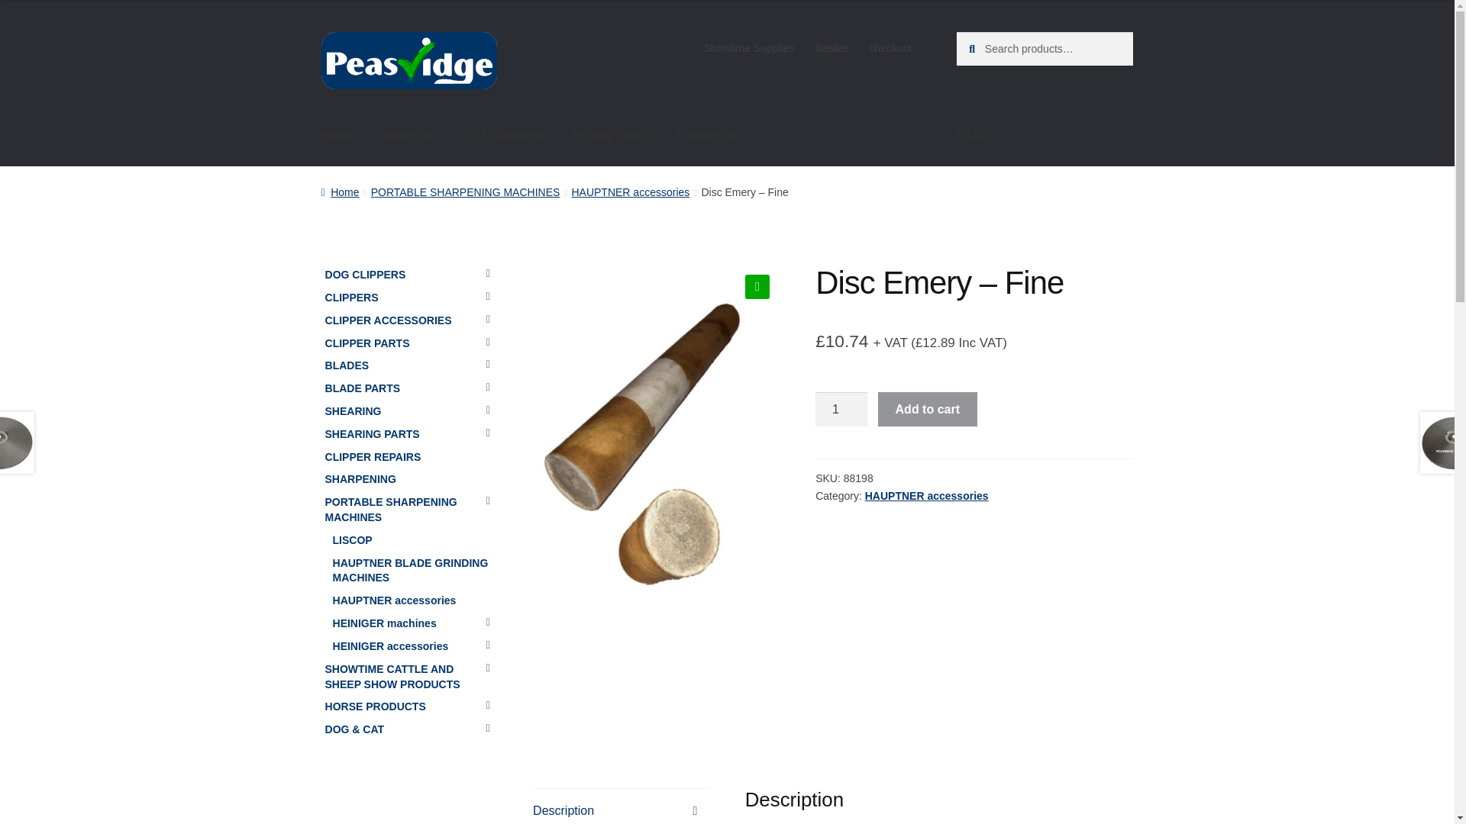 This screenshot has width=1466, height=824. Describe the element at coordinates (337, 136) in the screenshot. I see `Home` at that location.